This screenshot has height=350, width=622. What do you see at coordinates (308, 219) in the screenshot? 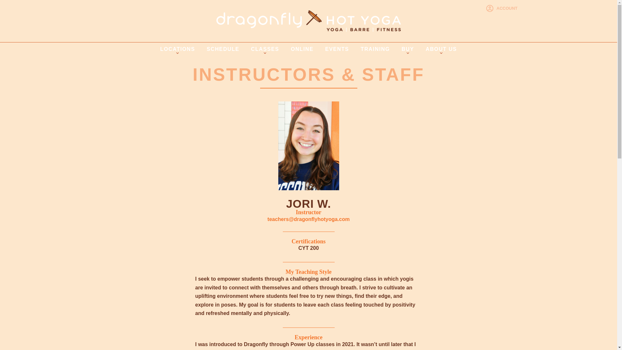
I see `Email jori-w` at bounding box center [308, 219].